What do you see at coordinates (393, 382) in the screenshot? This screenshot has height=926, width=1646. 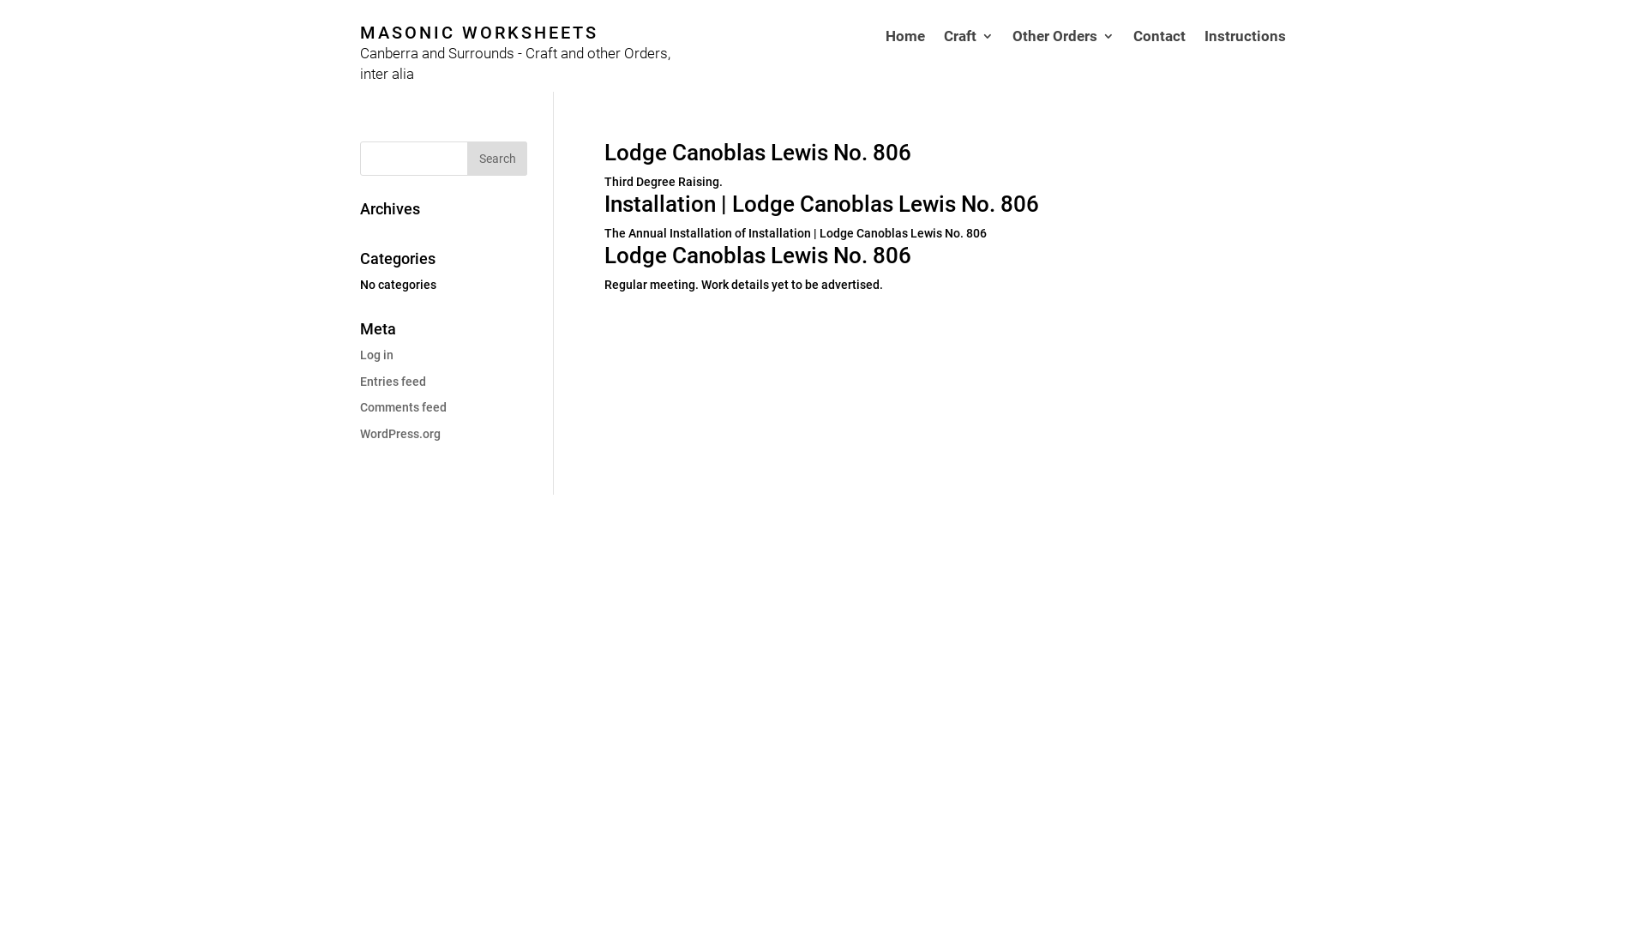 I see `Entries feed` at bounding box center [393, 382].